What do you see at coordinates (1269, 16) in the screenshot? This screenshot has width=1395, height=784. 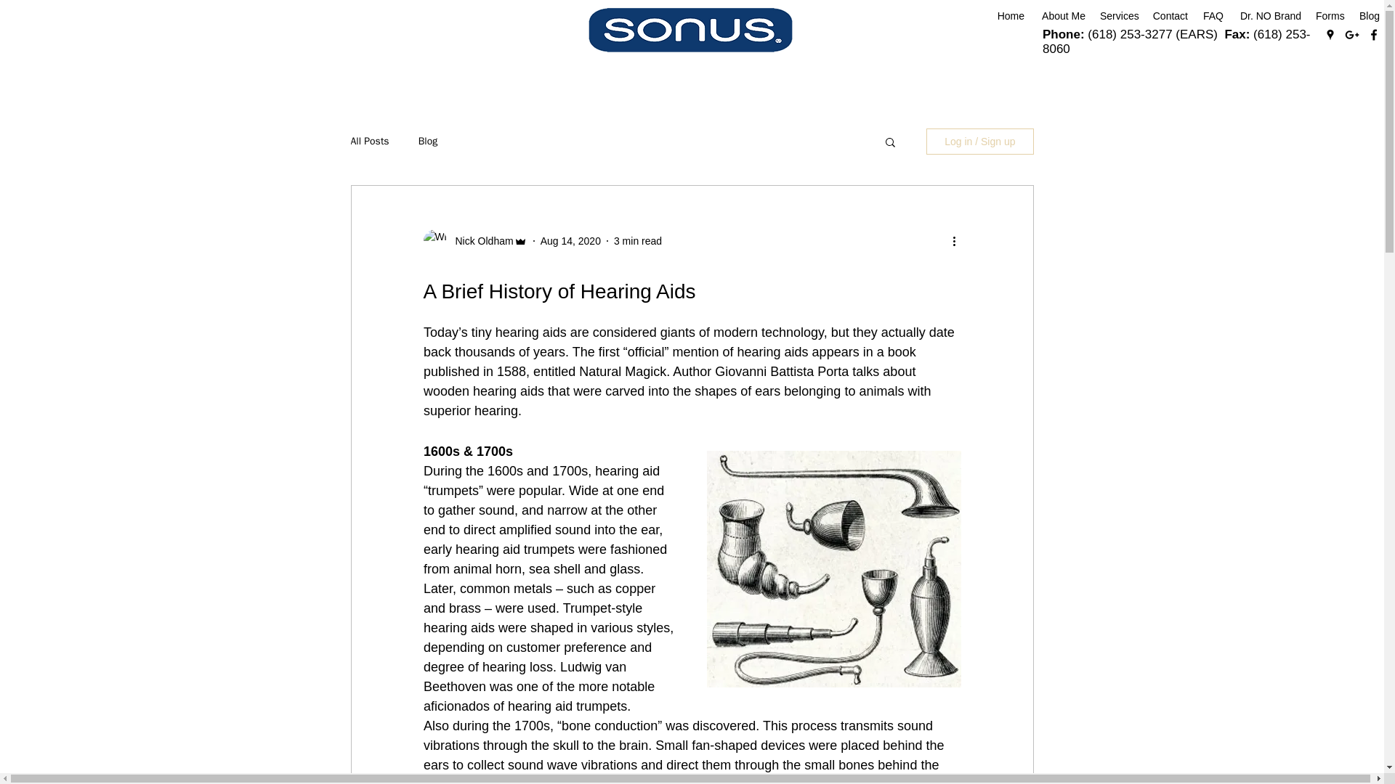 I see `Dr. NO Brand` at bounding box center [1269, 16].